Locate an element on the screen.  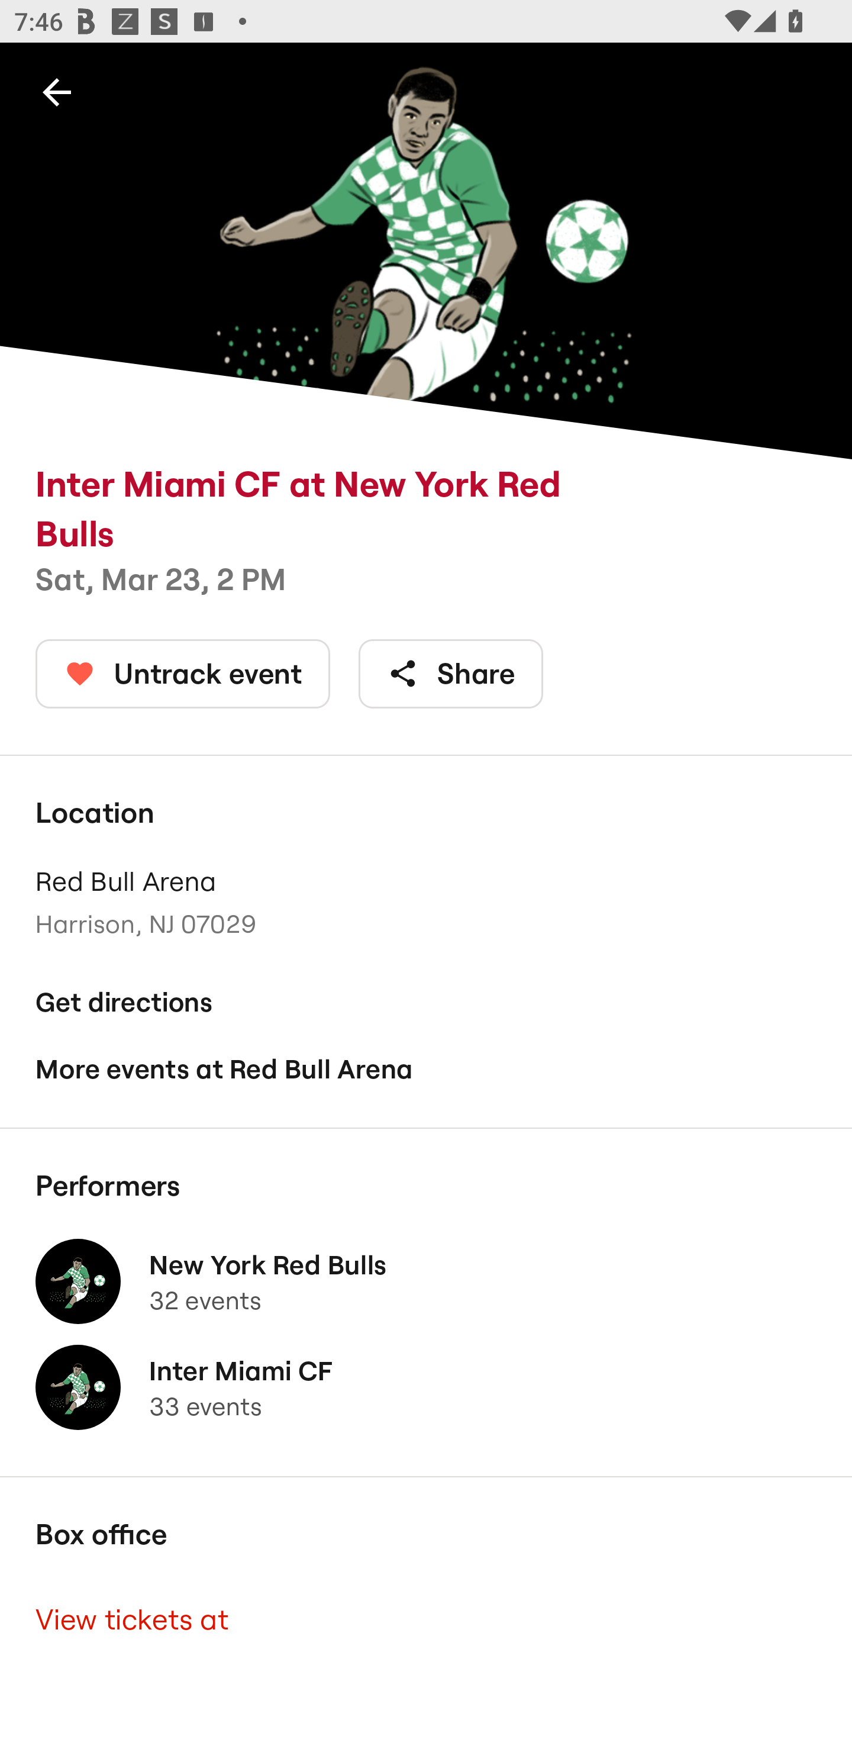
Share is located at coordinates (451, 674).